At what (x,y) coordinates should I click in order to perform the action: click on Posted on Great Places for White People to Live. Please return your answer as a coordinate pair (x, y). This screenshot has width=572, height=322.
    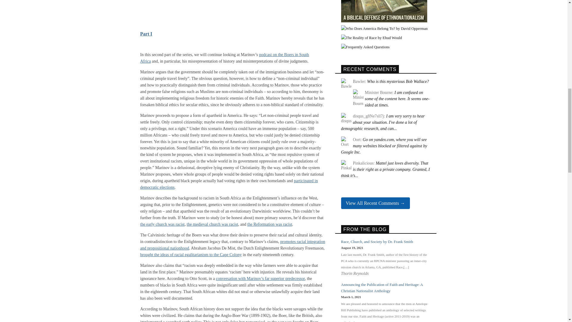
    Looking at the image, I should click on (384, 146).